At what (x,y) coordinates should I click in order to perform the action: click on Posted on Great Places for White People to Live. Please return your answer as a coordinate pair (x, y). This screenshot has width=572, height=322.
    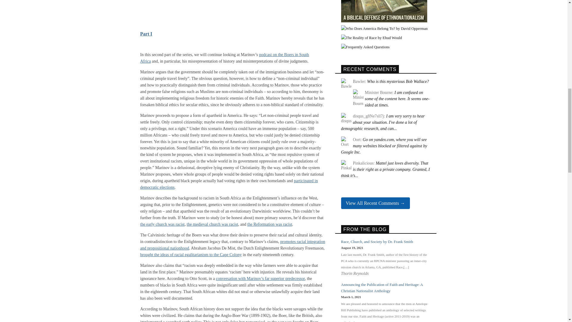
    Looking at the image, I should click on (384, 146).